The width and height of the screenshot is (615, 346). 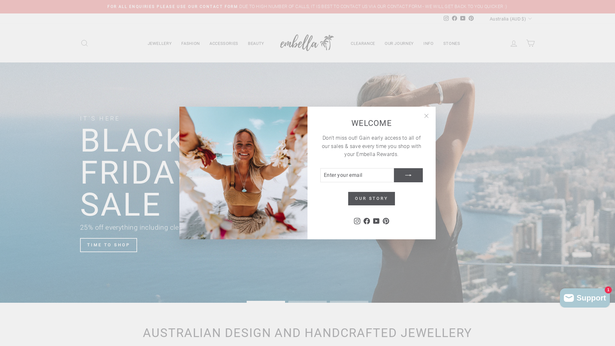 I want to click on STONES, so click(x=452, y=43).